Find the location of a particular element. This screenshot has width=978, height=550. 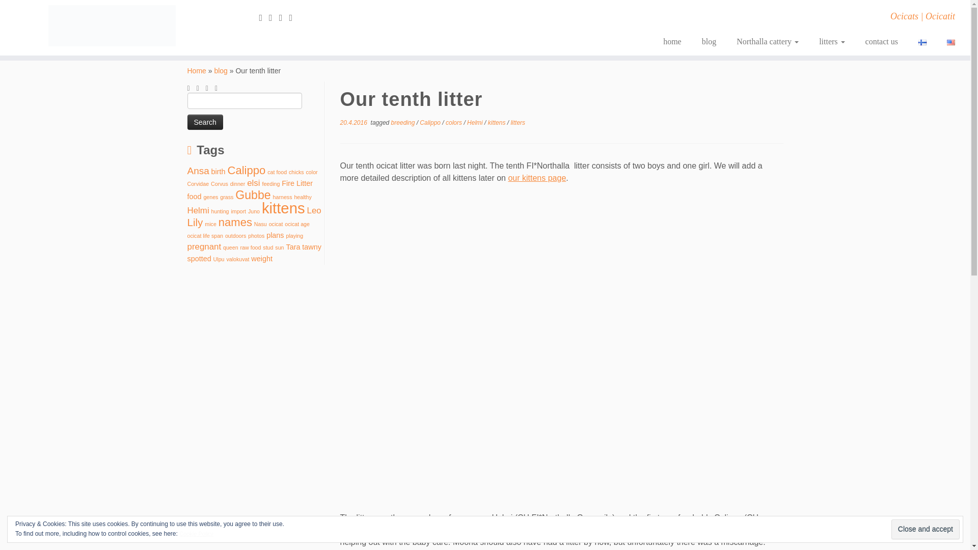

Northalla is located at coordinates (197, 70).